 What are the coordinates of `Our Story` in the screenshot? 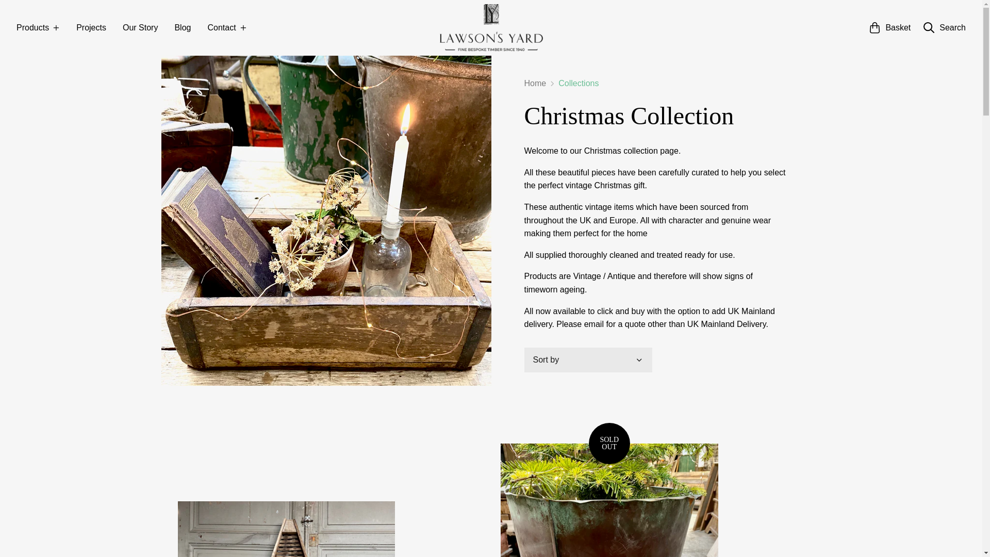 It's located at (140, 28).